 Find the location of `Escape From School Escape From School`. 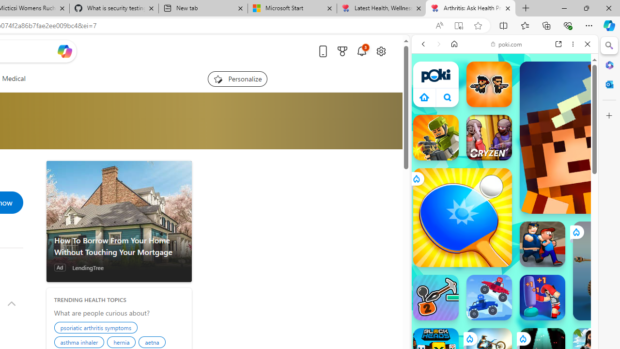

Escape From School Escape From School is located at coordinates (542, 244).